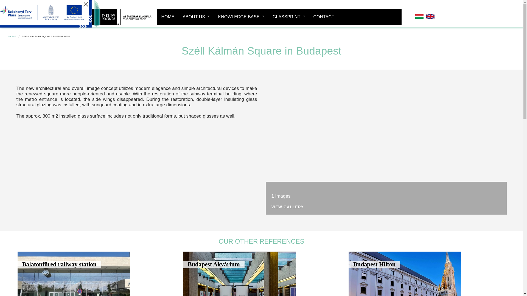 The height and width of the screenshot is (296, 527). Describe the element at coordinates (241, 17) in the screenshot. I see `KNOWLEDGE BASE` at that location.